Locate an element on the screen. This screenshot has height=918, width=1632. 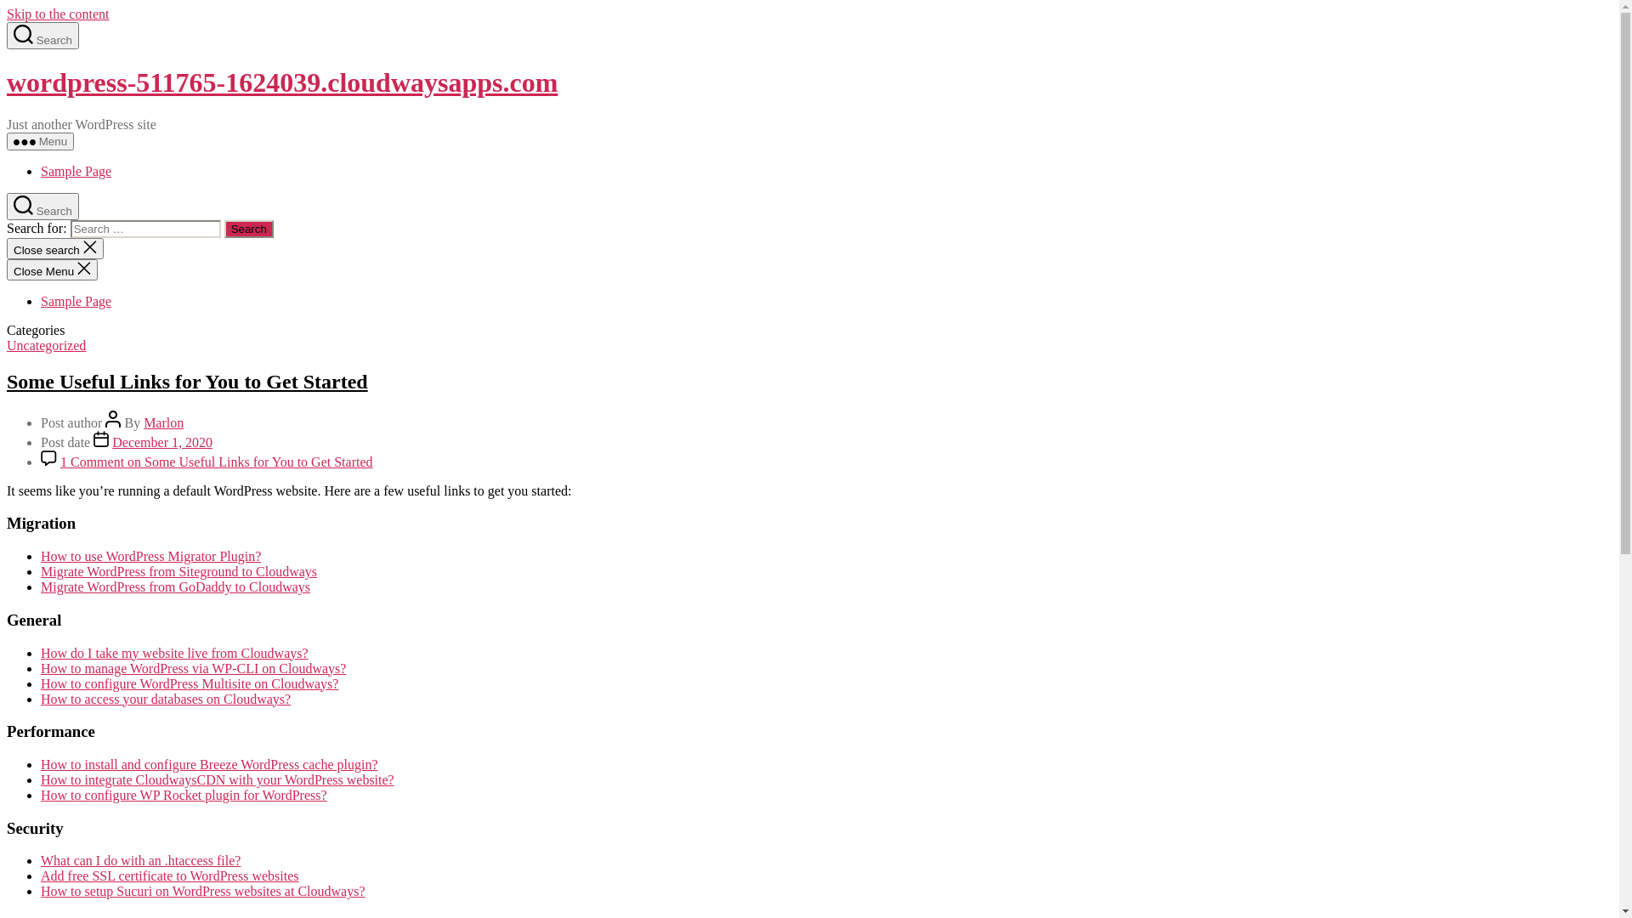
Close Menu is located at coordinates (53, 270).